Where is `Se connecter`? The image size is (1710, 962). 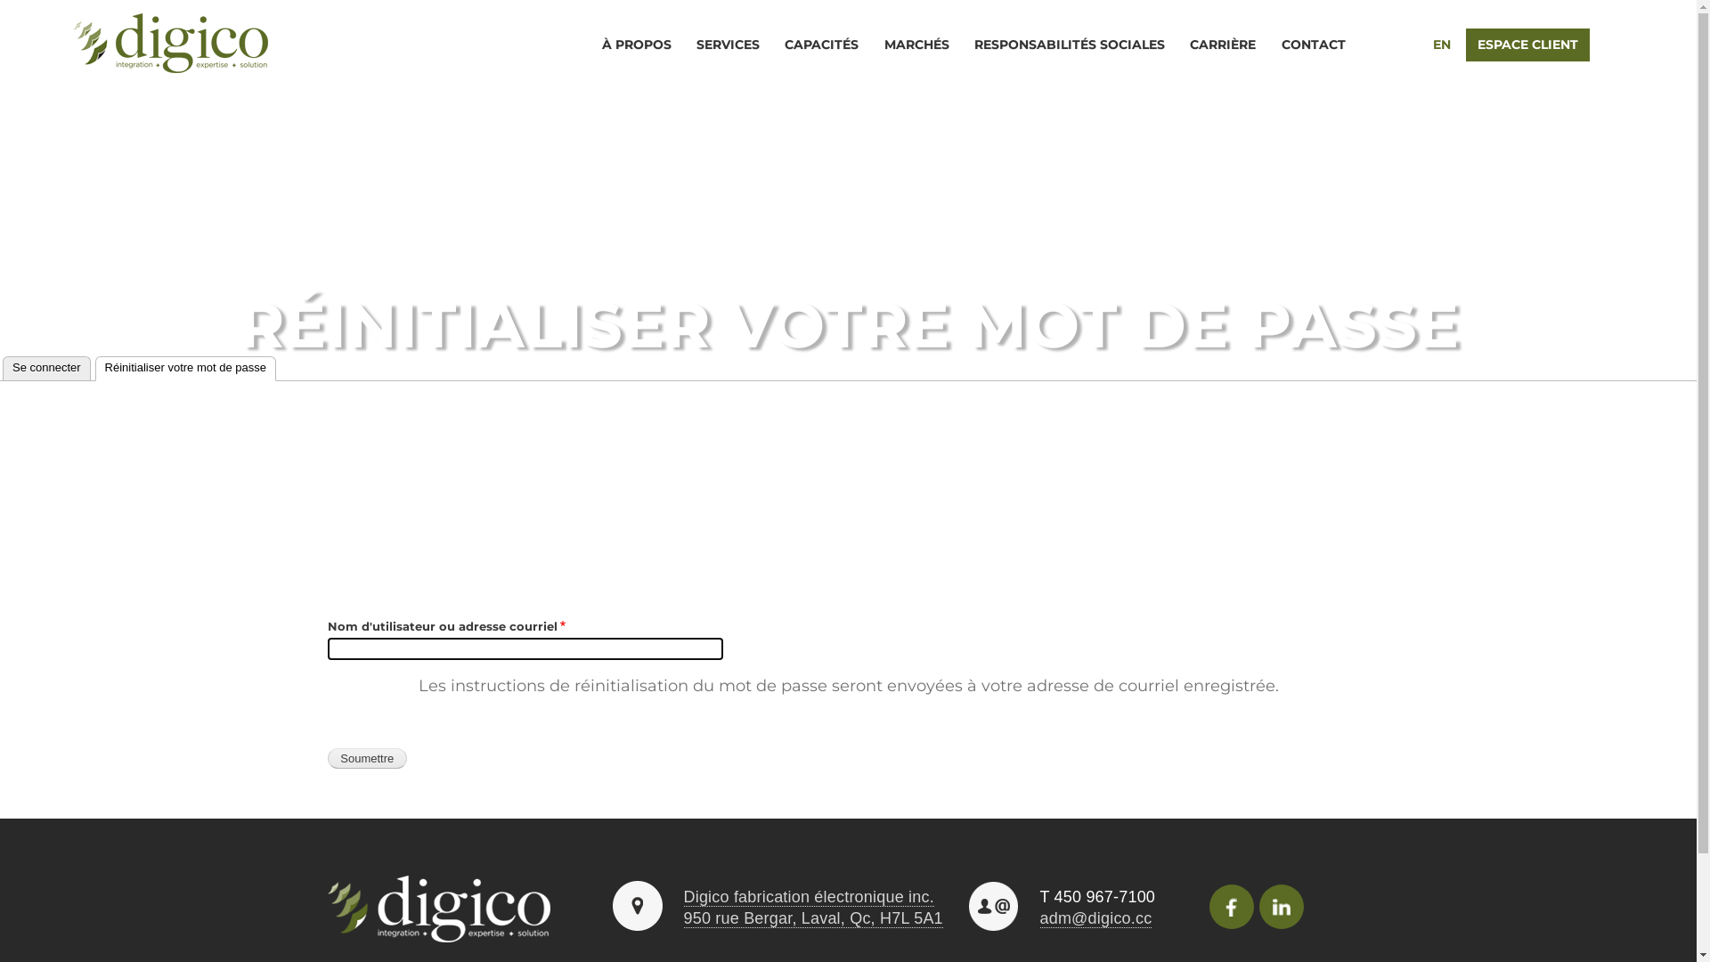
Se connecter is located at coordinates (46, 369).